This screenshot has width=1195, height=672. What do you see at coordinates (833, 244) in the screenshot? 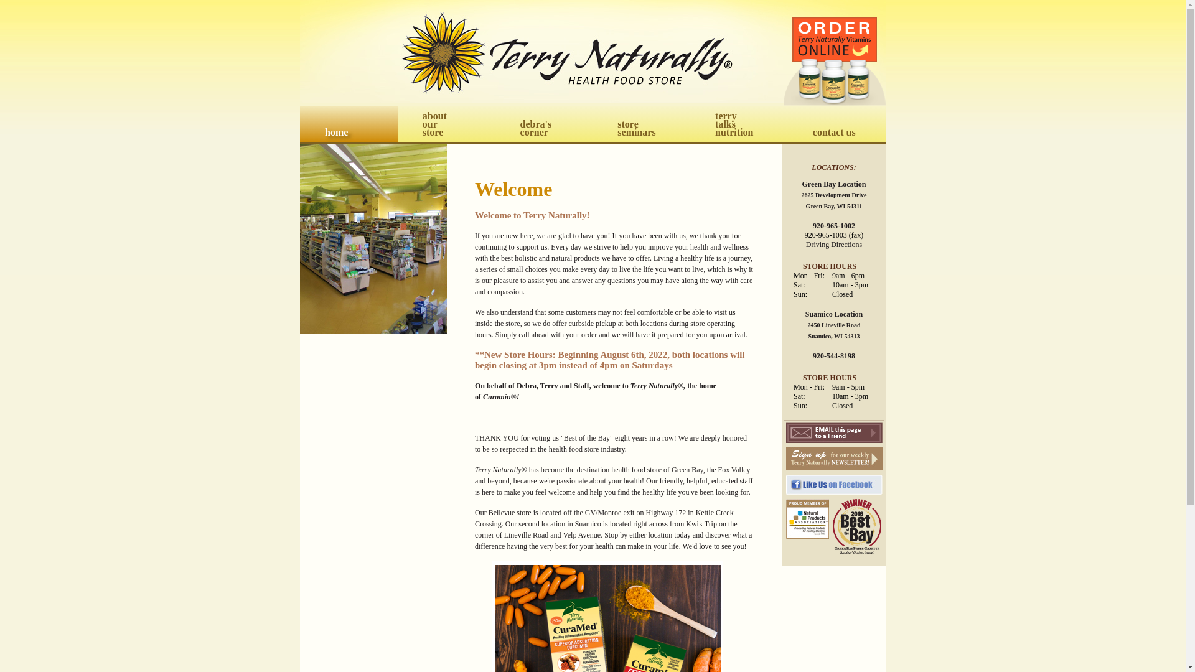
I see `920-544-8198` at bounding box center [833, 244].